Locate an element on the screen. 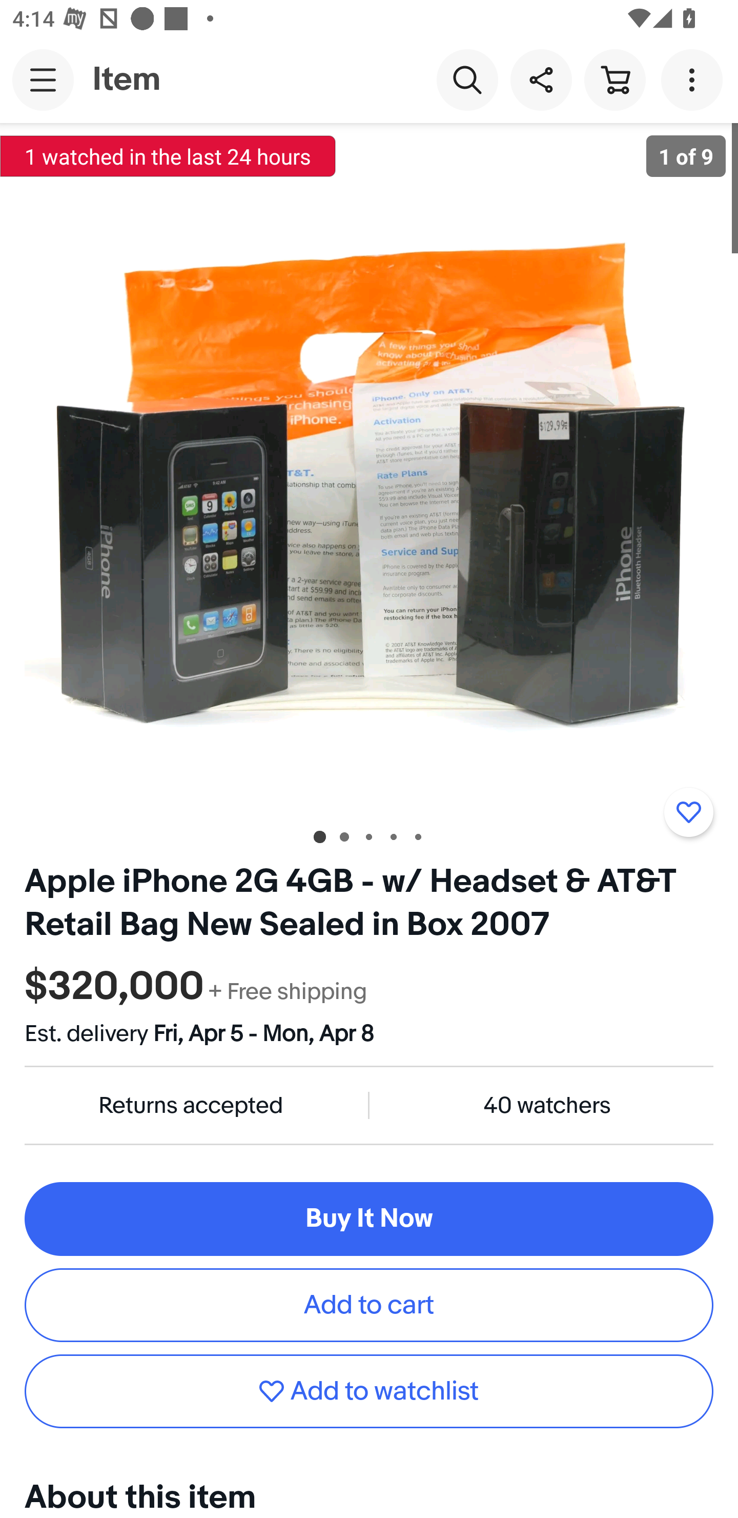 The width and height of the screenshot is (738, 1518). 1 watched in the last 24 hours is located at coordinates (168, 156).